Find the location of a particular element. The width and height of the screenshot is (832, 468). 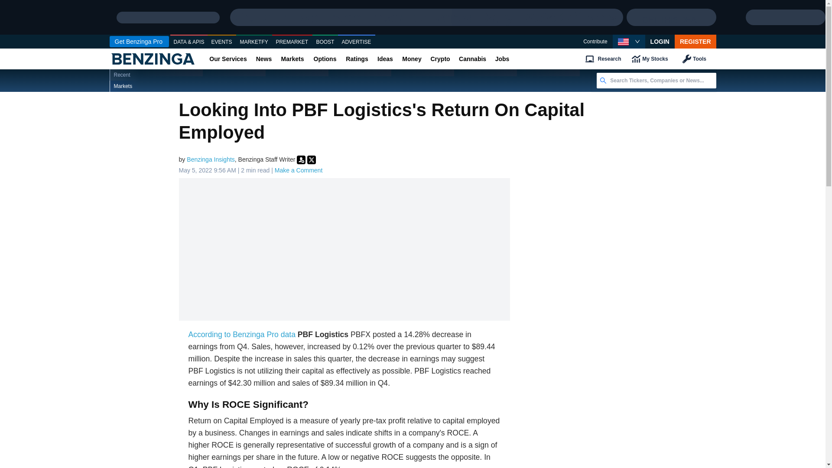

LOGIN is located at coordinates (660, 42).